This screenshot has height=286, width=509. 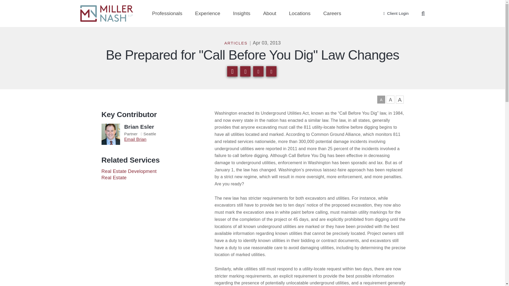 What do you see at coordinates (390, 99) in the screenshot?
I see `Adjust Text Size - Larger` at bounding box center [390, 99].